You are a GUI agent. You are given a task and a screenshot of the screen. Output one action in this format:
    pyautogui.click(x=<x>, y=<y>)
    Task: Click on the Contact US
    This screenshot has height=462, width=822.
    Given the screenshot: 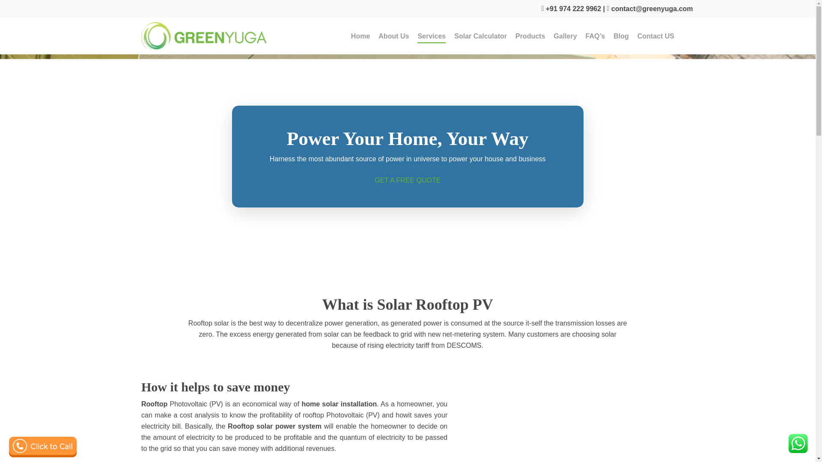 What is the action you would take?
    pyautogui.click(x=656, y=36)
    